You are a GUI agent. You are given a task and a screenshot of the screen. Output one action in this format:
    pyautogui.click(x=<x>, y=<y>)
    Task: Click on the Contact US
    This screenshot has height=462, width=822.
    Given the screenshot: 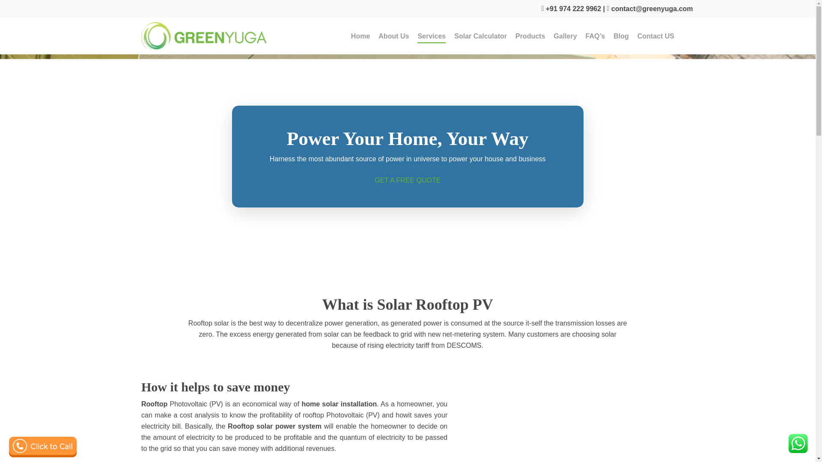 What is the action you would take?
    pyautogui.click(x=656, y=36)
    